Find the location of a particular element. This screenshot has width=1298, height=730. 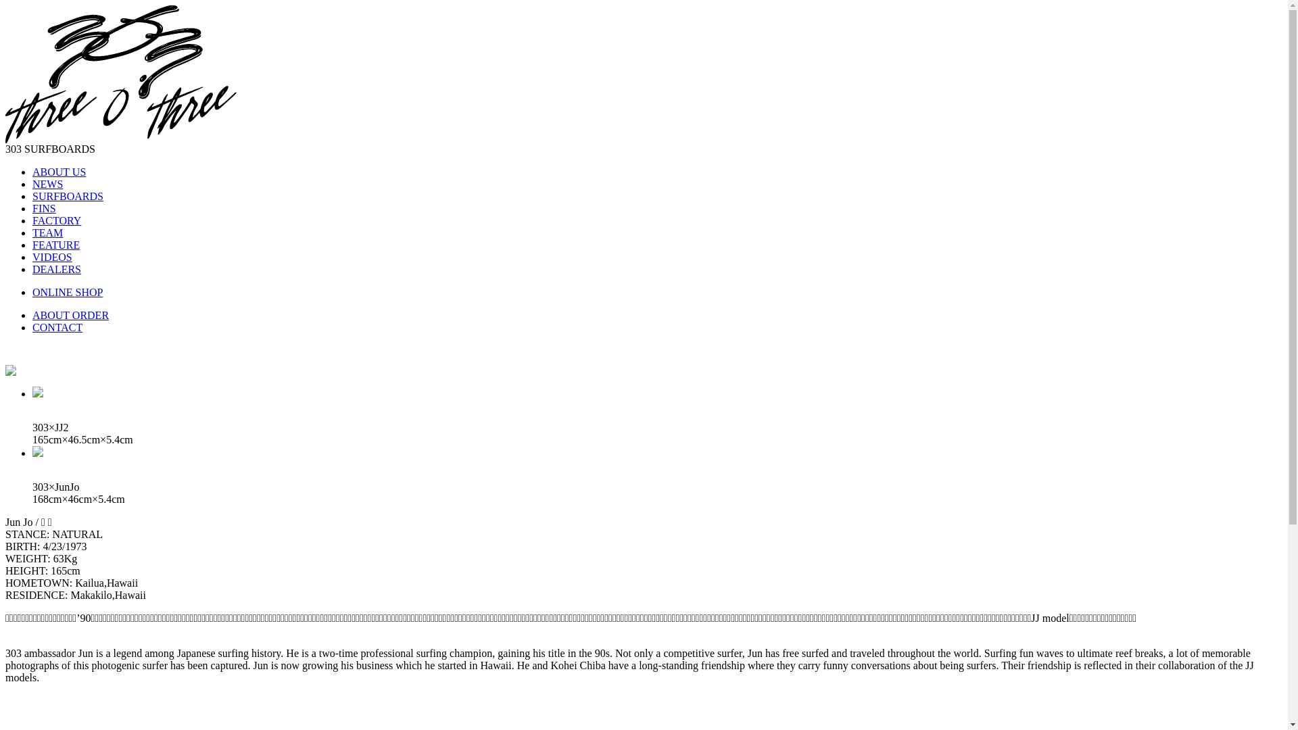

DEALERS is located at coordinates (57, 269).